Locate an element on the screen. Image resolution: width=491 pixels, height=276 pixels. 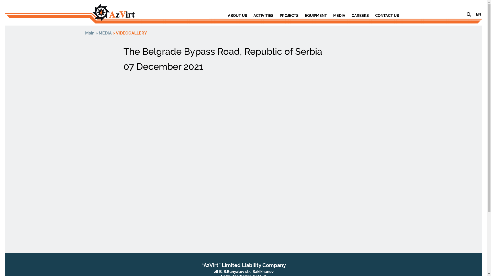
VIDEOGALLERY is located at coordinates (131, 33).